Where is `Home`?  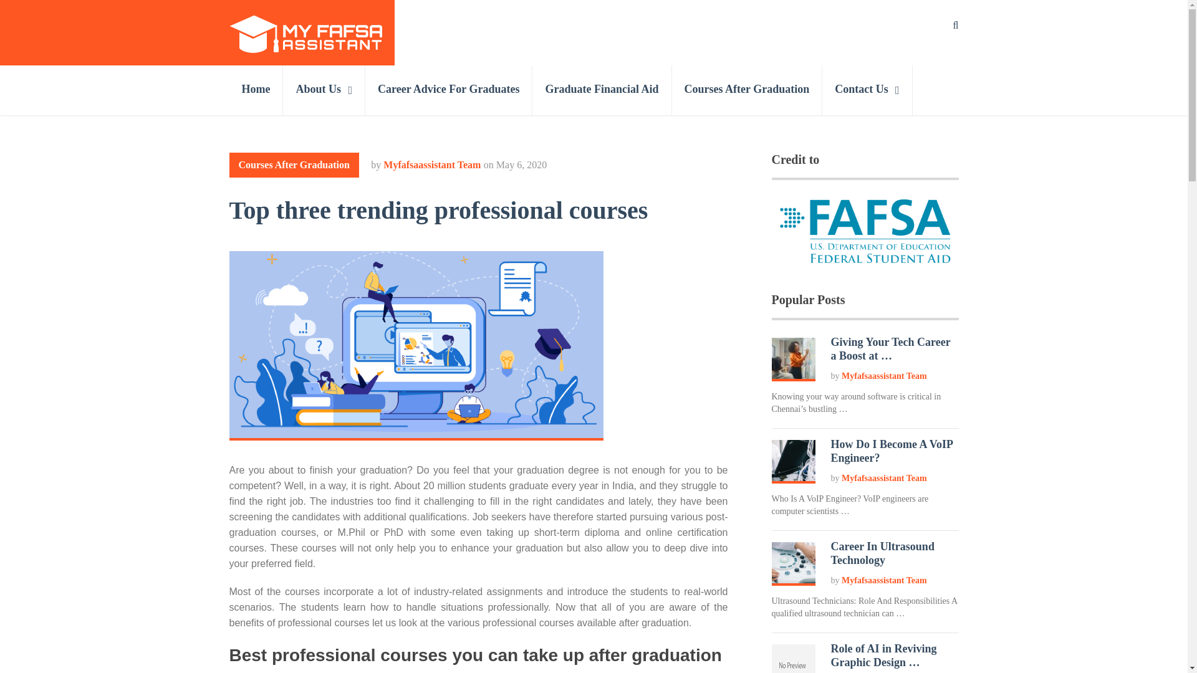 Home is located at coordinates (257, 90).